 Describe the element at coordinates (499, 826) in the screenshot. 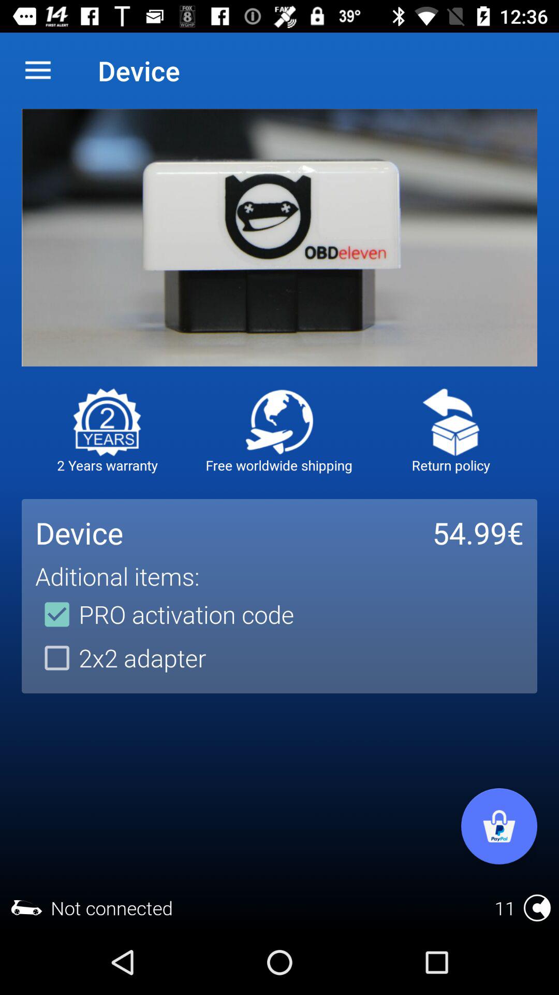

I see `payment option paypal button ordering` at that location.